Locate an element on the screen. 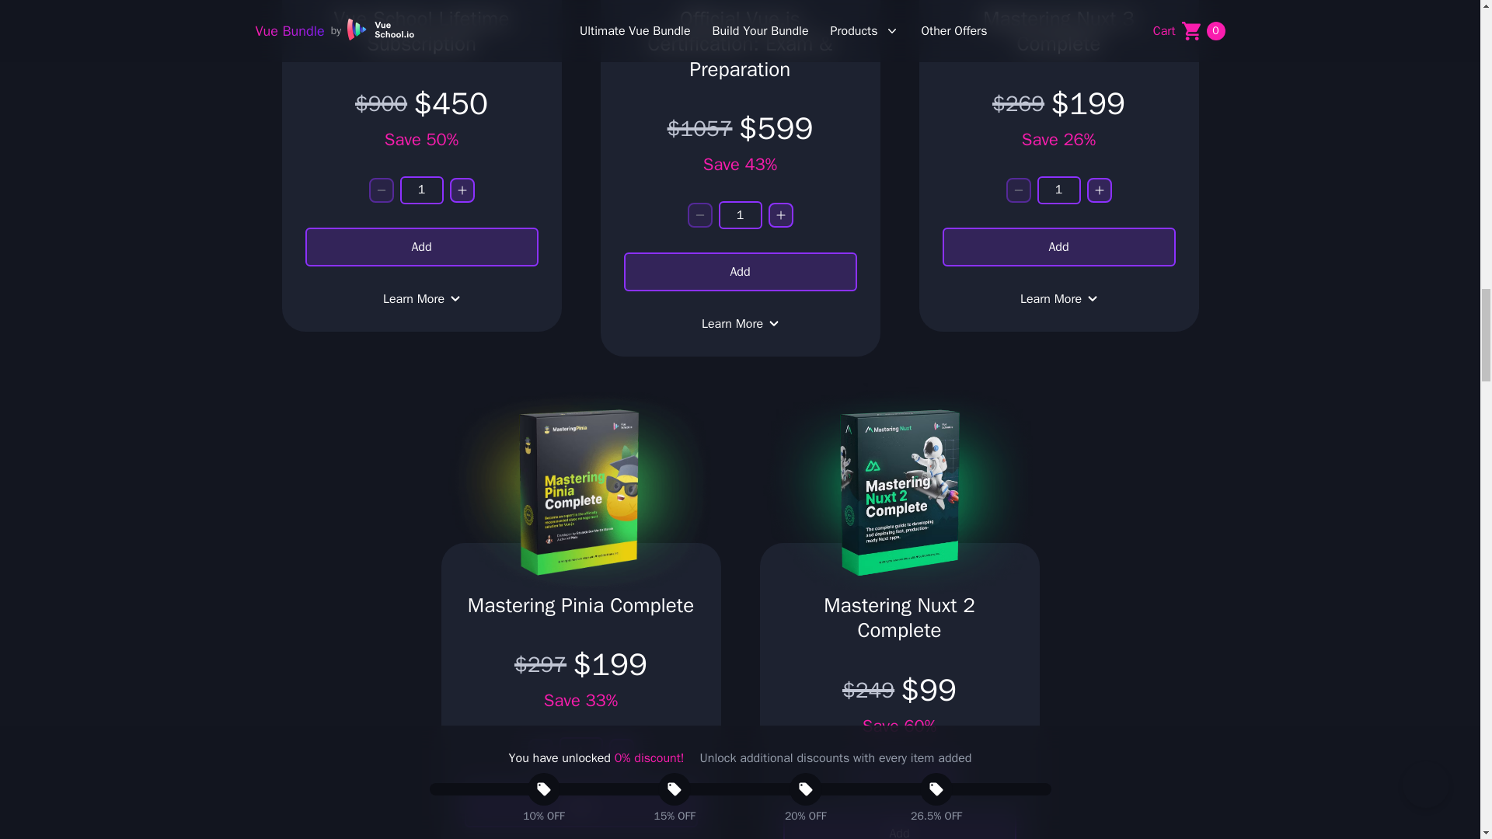 This screenshot has width=1492, height=839. Learn More is located at coordinates (740, 323).